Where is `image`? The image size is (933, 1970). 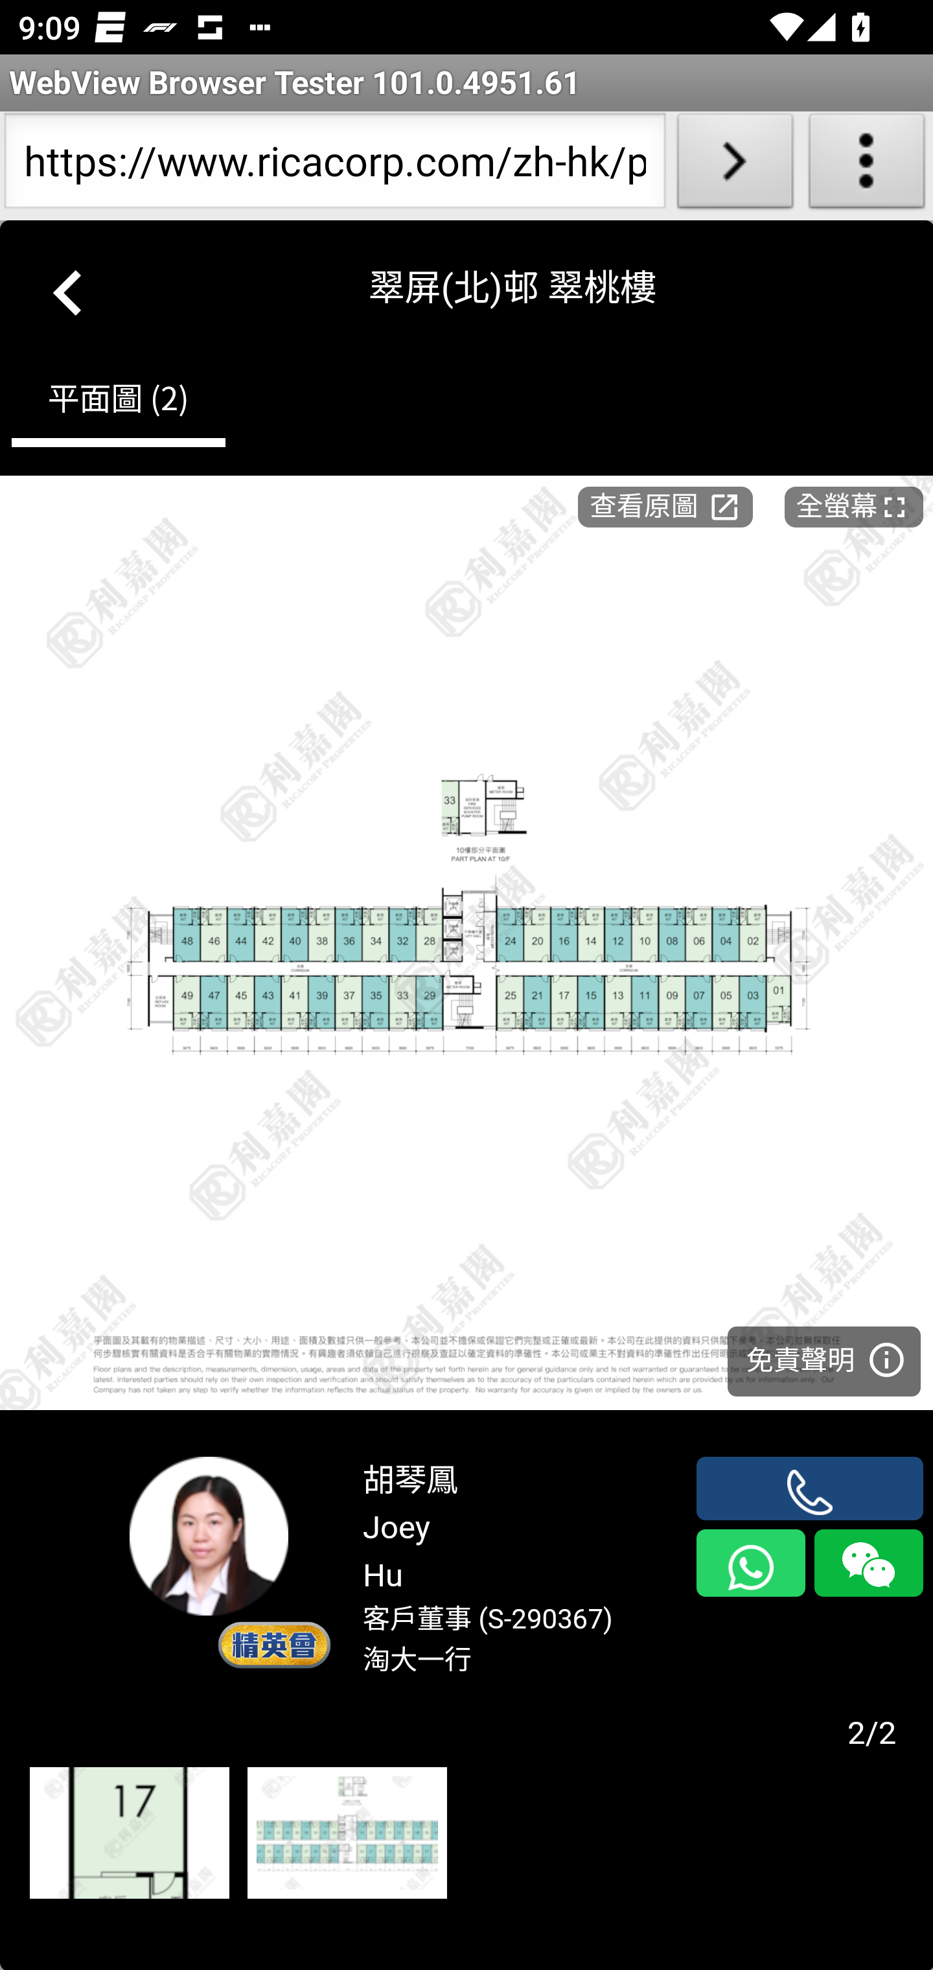
image is located at coordinates (466, 942).